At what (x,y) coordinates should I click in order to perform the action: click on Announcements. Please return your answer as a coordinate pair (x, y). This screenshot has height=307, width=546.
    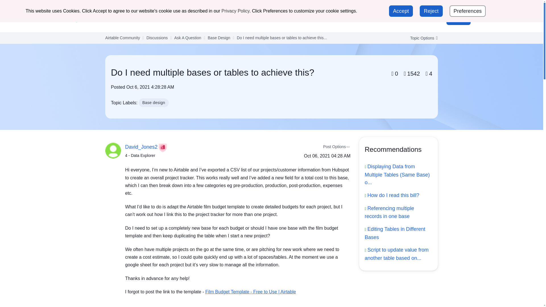
    Looking at the image, I should click on (156, 19).